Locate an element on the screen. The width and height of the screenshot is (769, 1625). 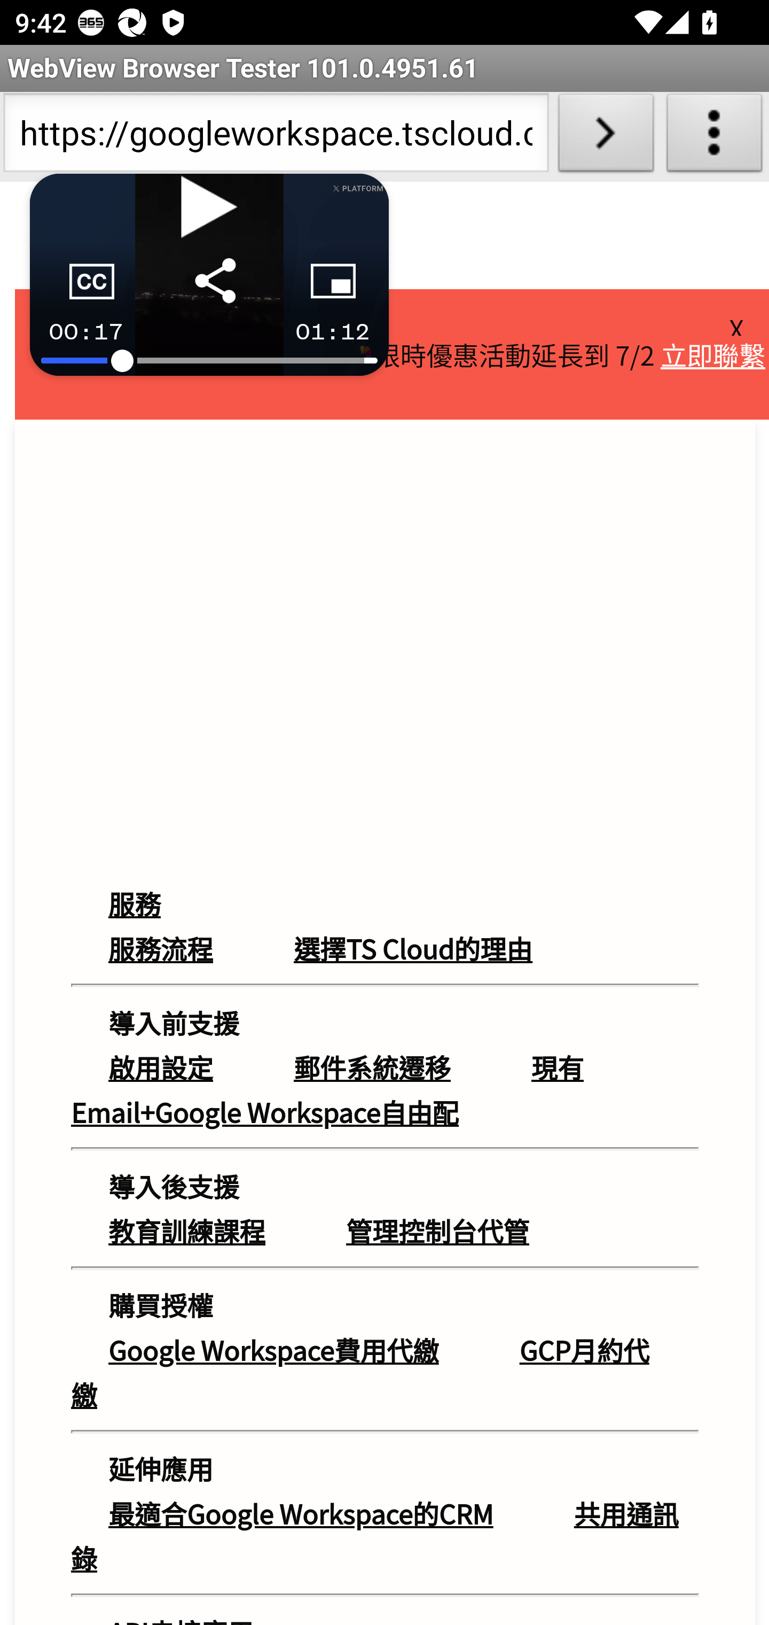
教育訓練課程 is located at coordinates (187, 1231).